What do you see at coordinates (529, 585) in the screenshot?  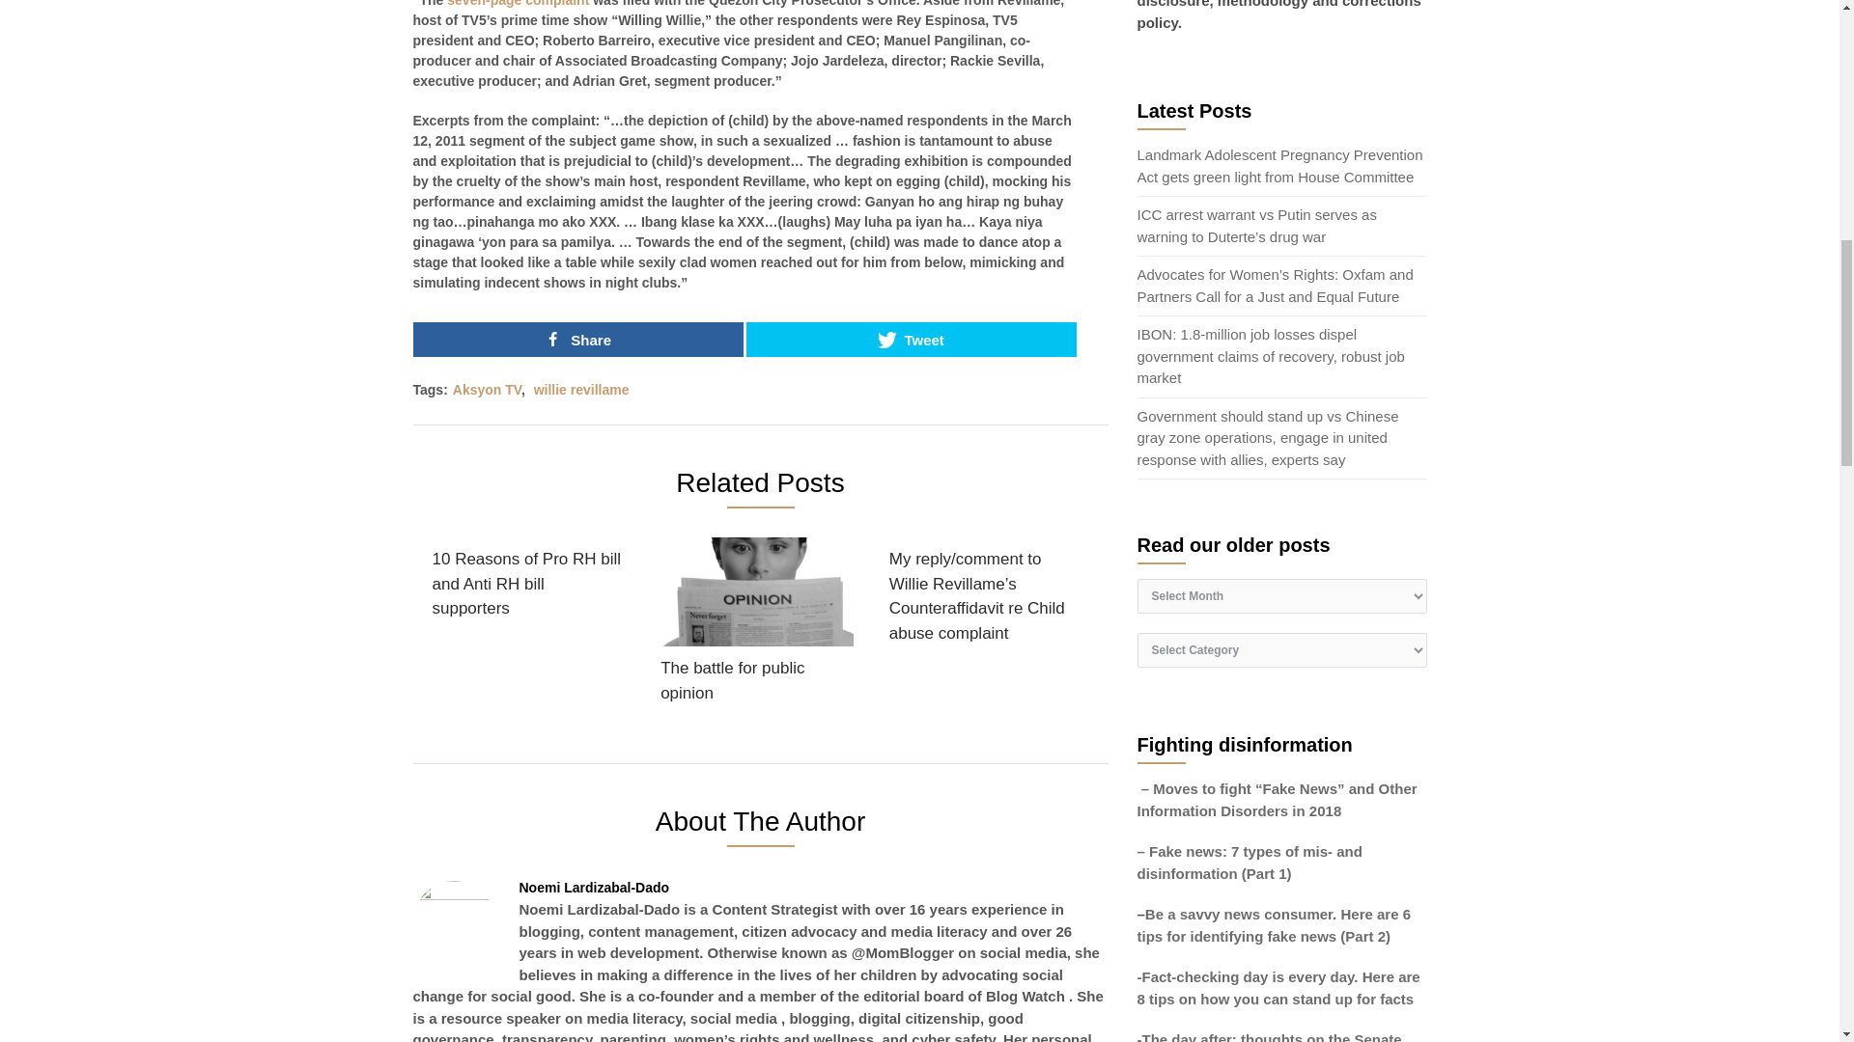 I see `10 Reasons of Pro RH bill and Anti RH bill supporters` at bounding box center [529, 585].